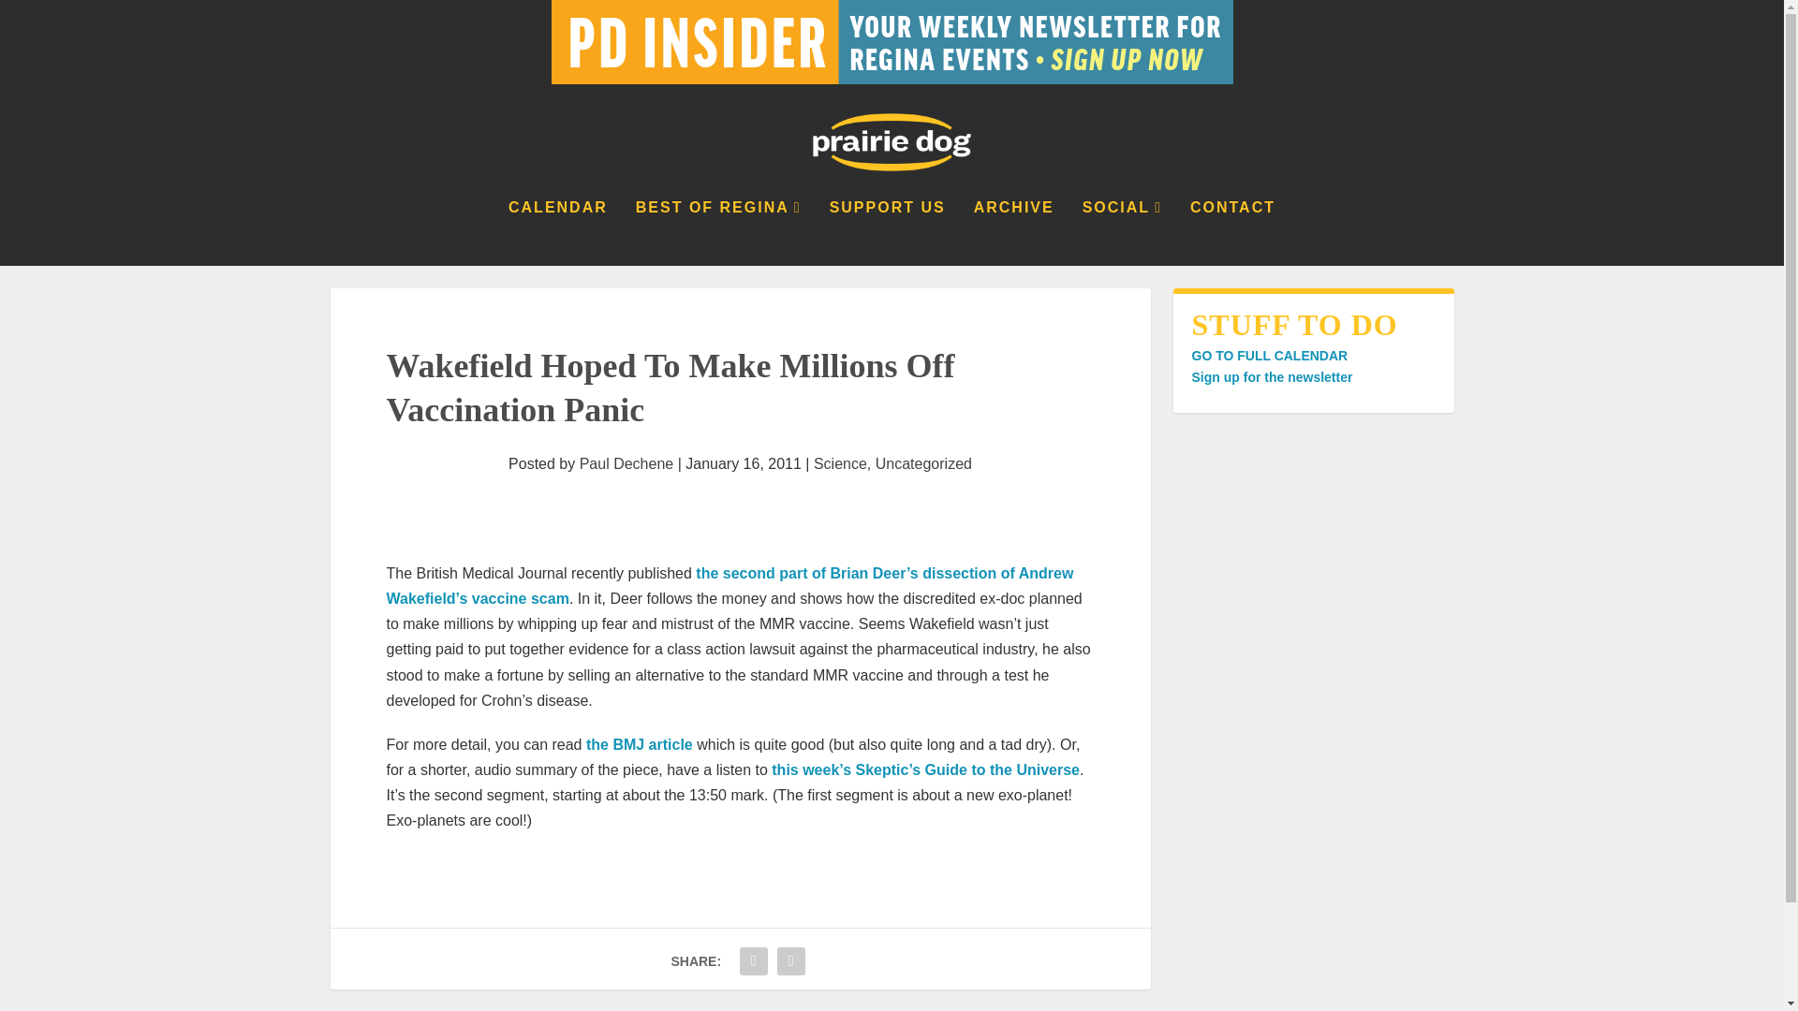  What do you see at coordinates (887, 232) in the screenshot?
I see `SUPPORT US` at bounding box center [887, 232].